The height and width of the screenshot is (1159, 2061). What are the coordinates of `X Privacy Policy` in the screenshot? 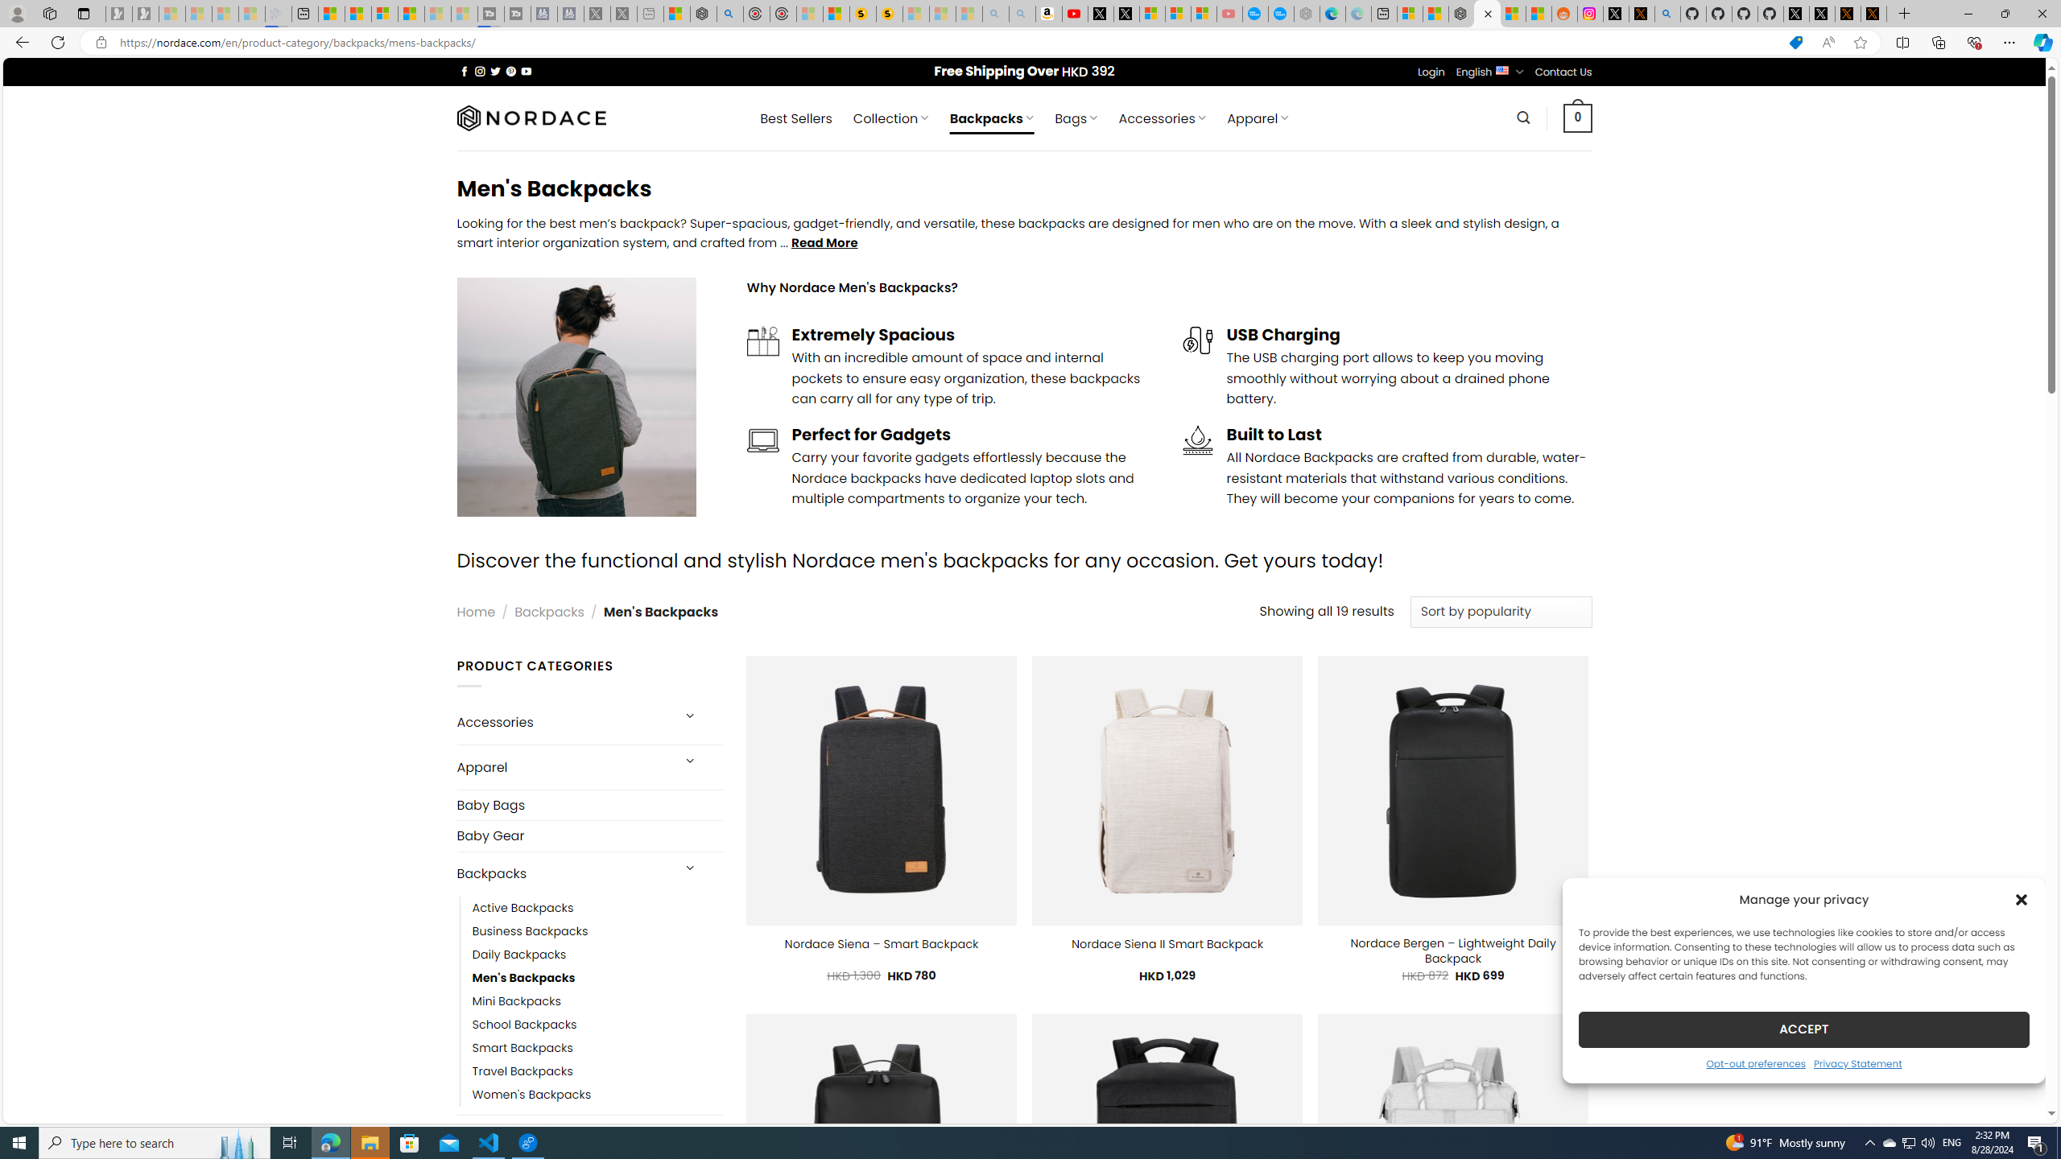 It's located at (1874, 14).